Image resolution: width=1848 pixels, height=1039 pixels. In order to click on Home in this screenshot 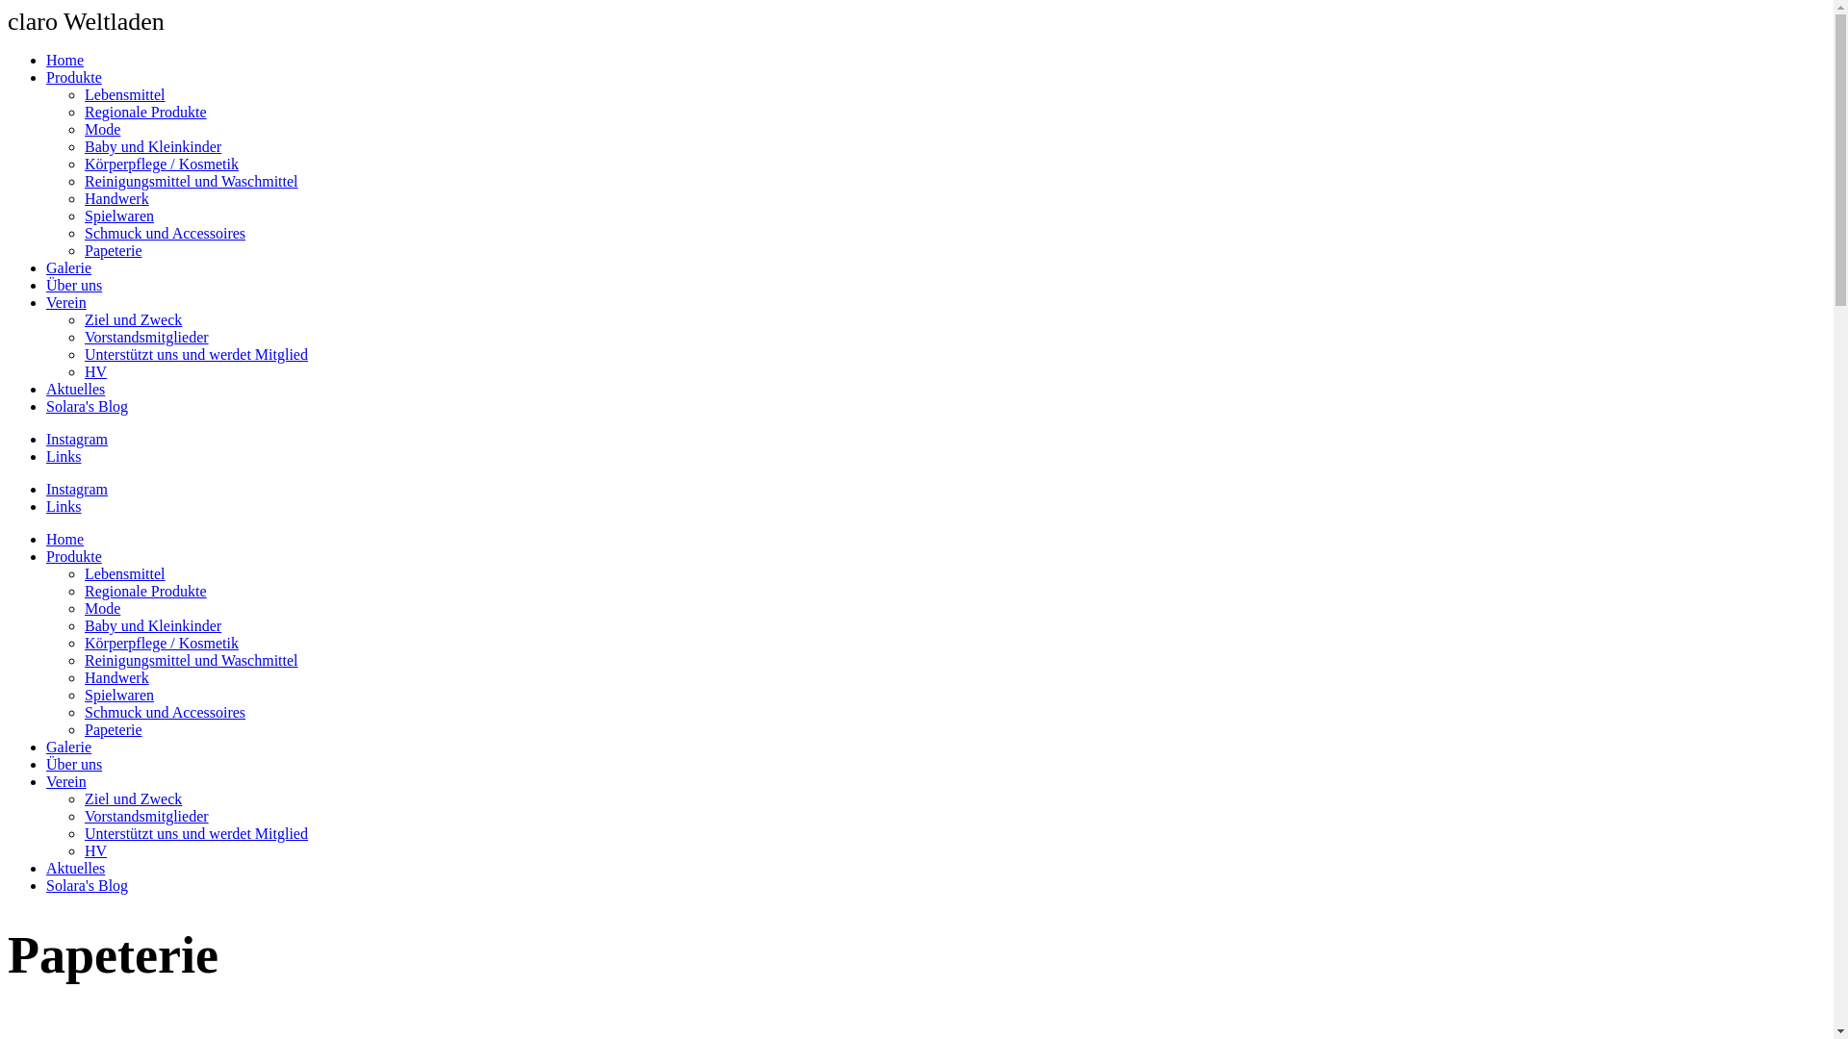, I will do `click(65, 539)`.